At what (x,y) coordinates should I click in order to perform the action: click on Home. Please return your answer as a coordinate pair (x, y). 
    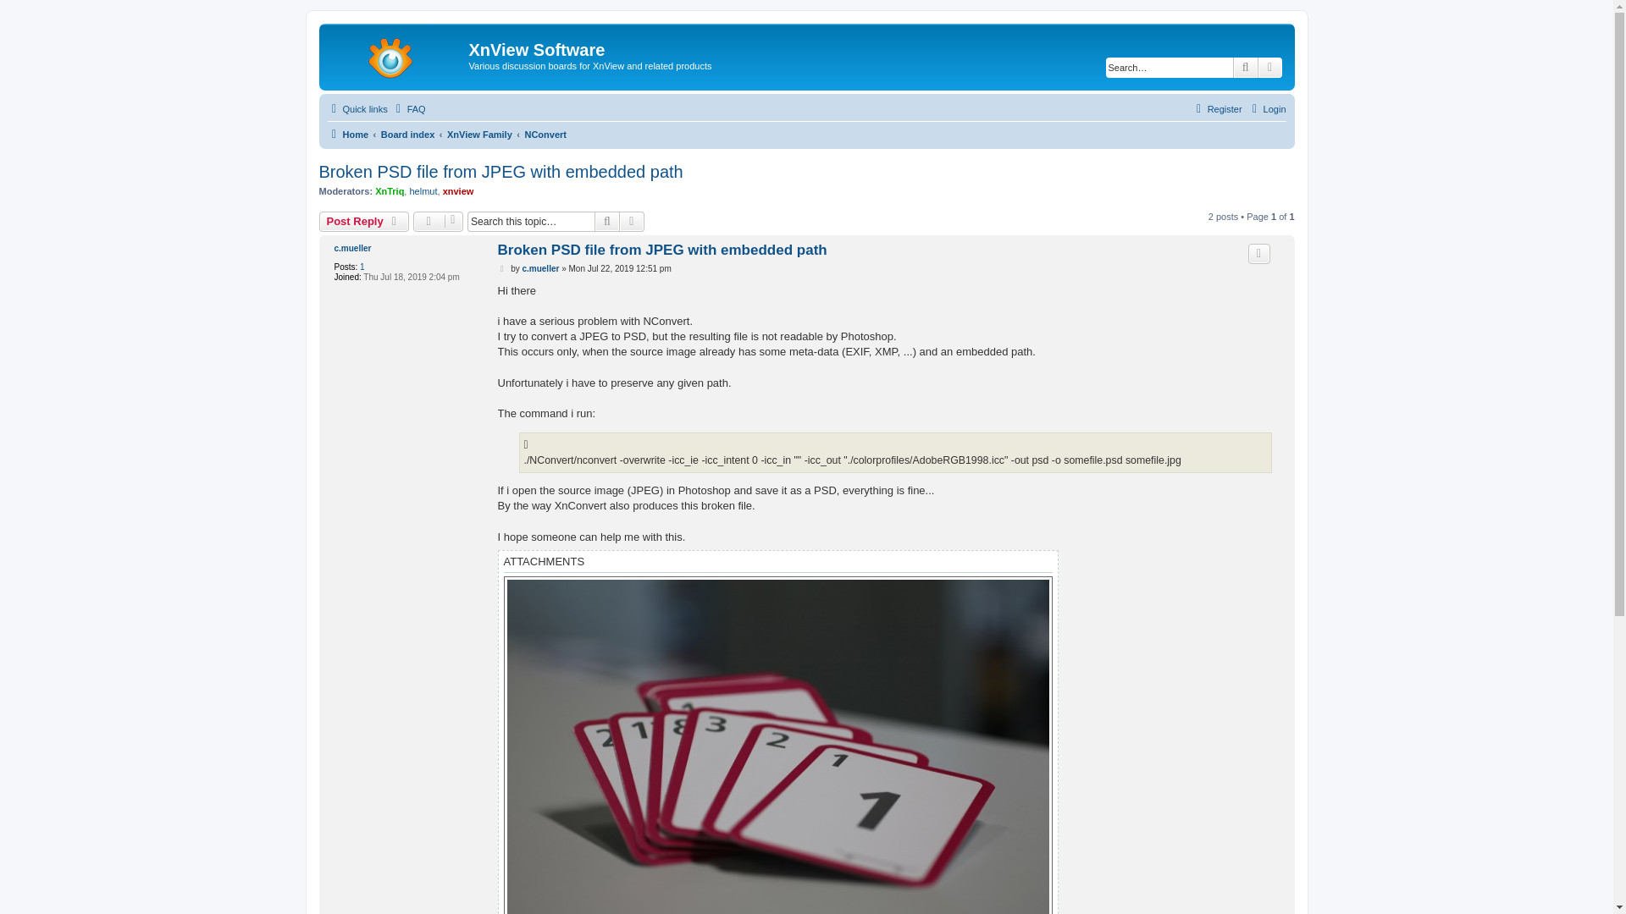
    Looking at the image, I should click on (396, 55).